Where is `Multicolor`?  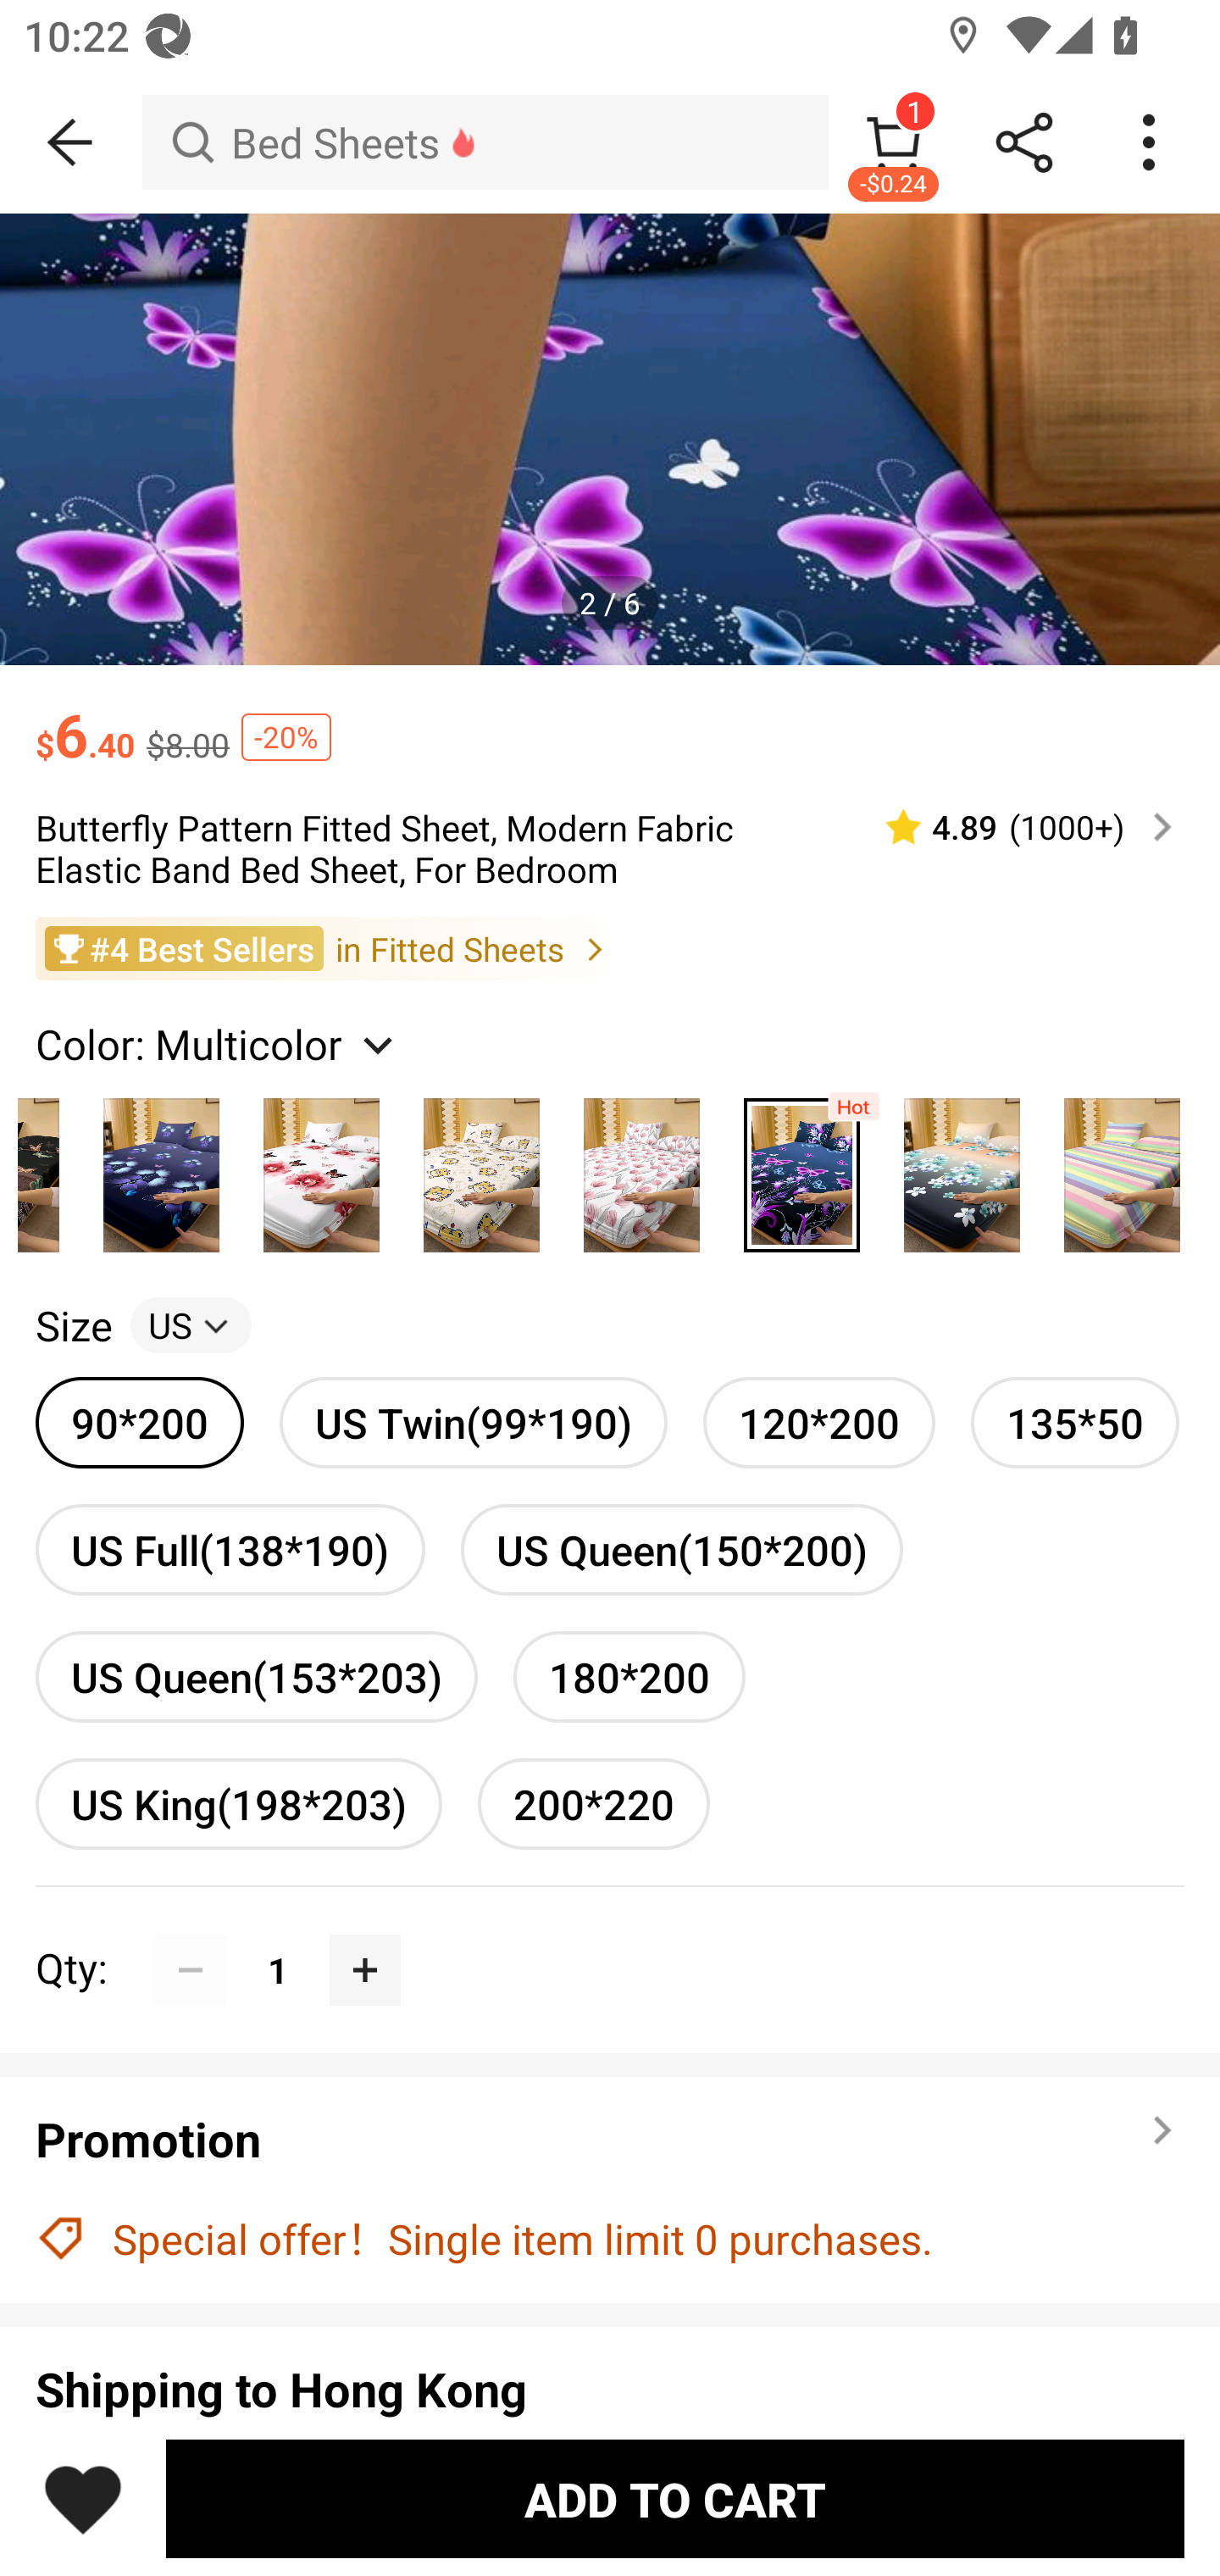
Multicolor is located at coordinates (321, 1166).